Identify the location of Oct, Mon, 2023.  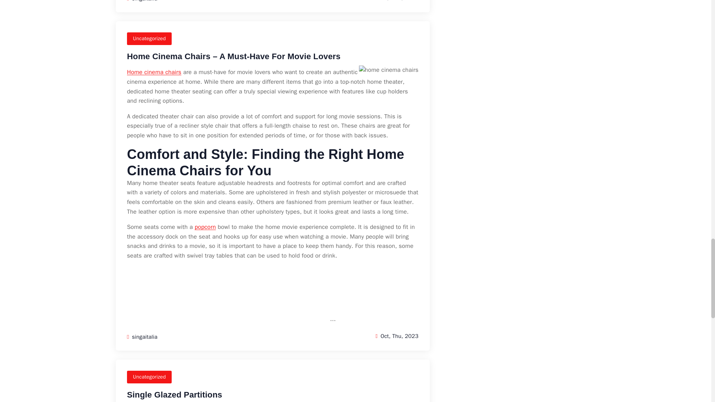
(396, 1).